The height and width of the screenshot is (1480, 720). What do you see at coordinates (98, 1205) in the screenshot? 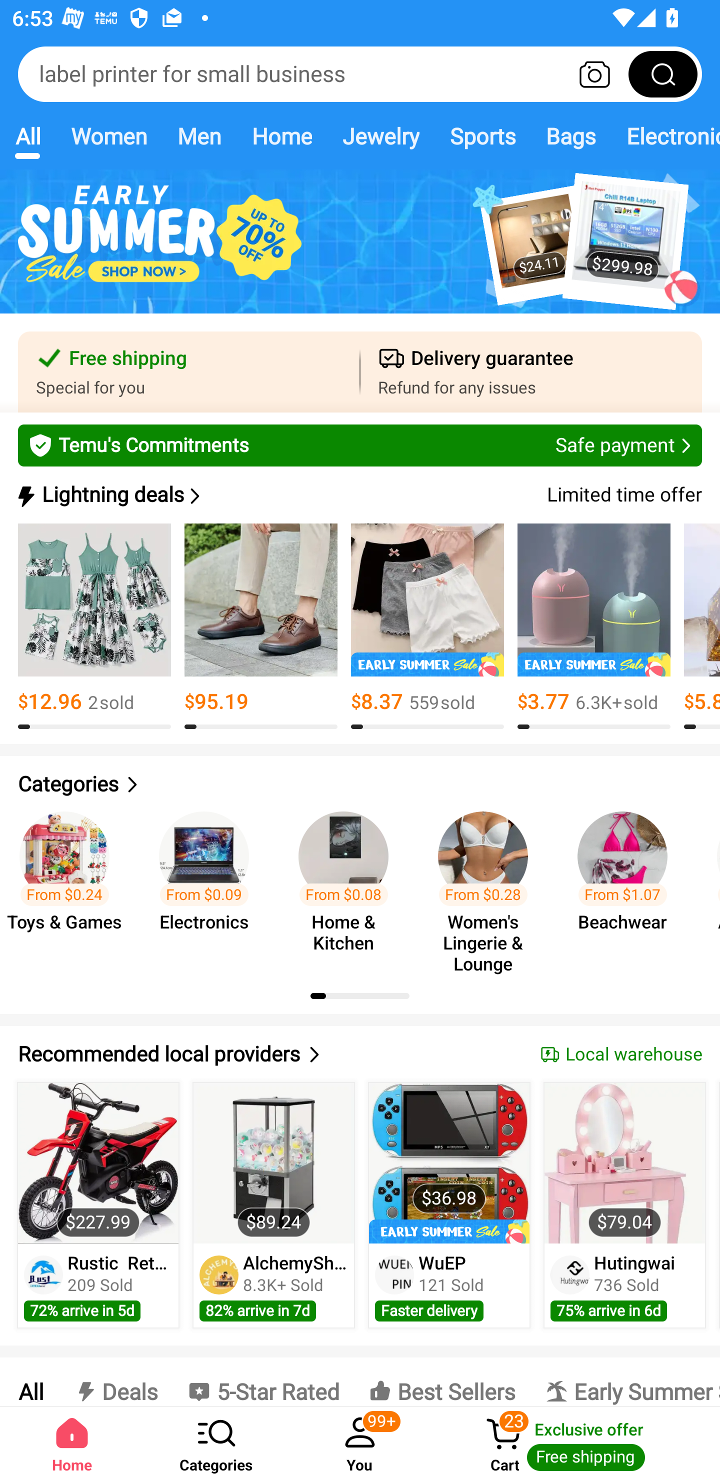
I see `$227.99 Rustic Retreat 209 Sold 72% arrive in 5d` at bounding box center [98, 1205].